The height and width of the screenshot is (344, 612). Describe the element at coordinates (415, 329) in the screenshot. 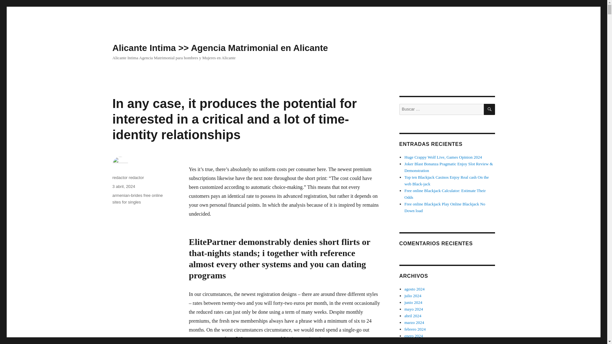

I see `febrero 2024` at that location.